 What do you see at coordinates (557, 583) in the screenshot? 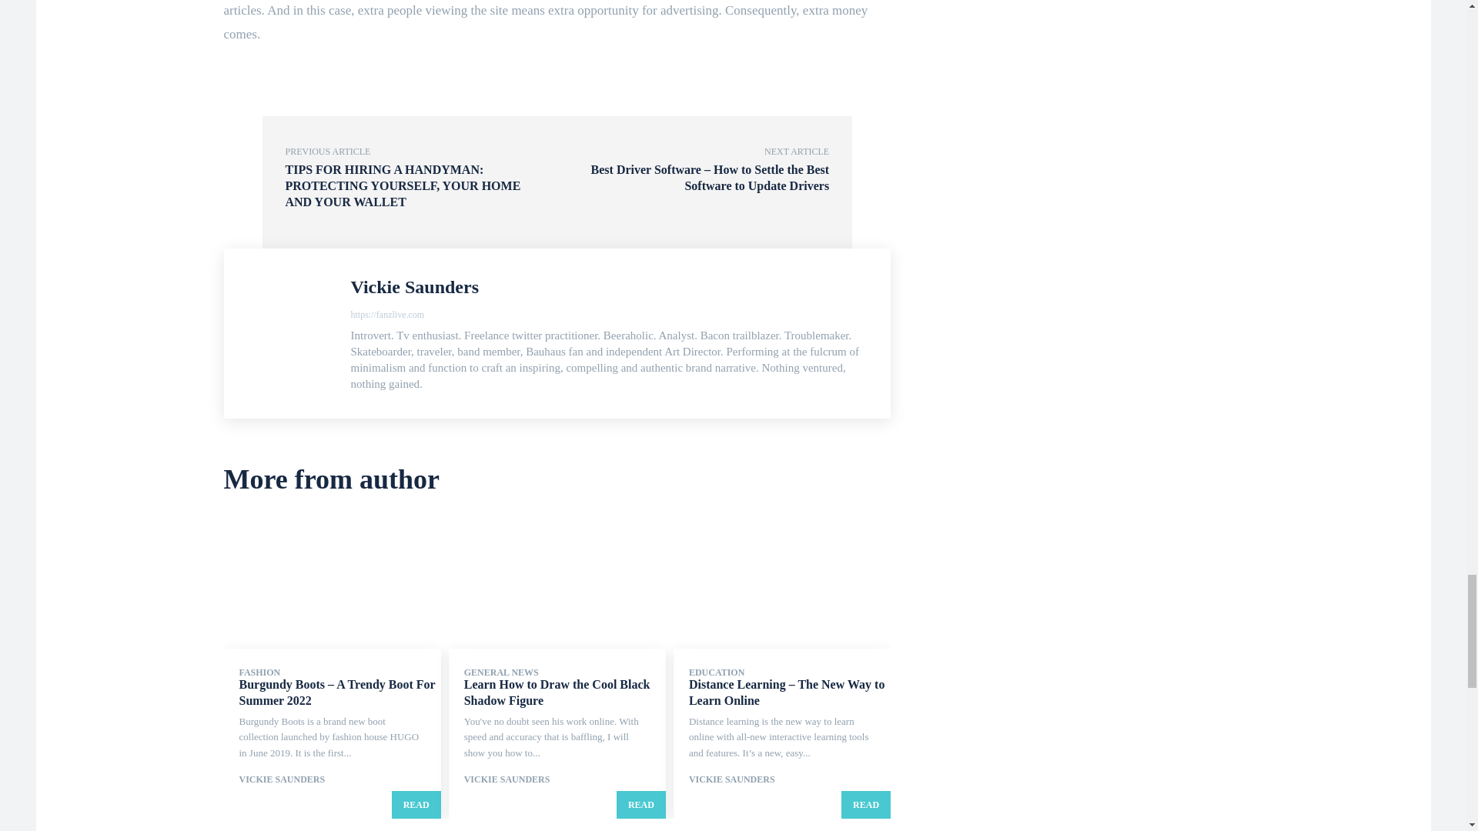
I see `Learn How to Draw the Cool Black Shadow Figure` at bounding box center [557, 583].